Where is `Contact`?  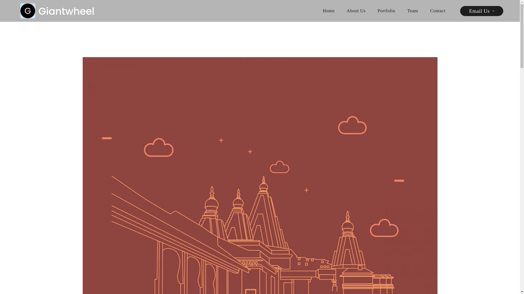
Contact is located at coordinates (438, 11).